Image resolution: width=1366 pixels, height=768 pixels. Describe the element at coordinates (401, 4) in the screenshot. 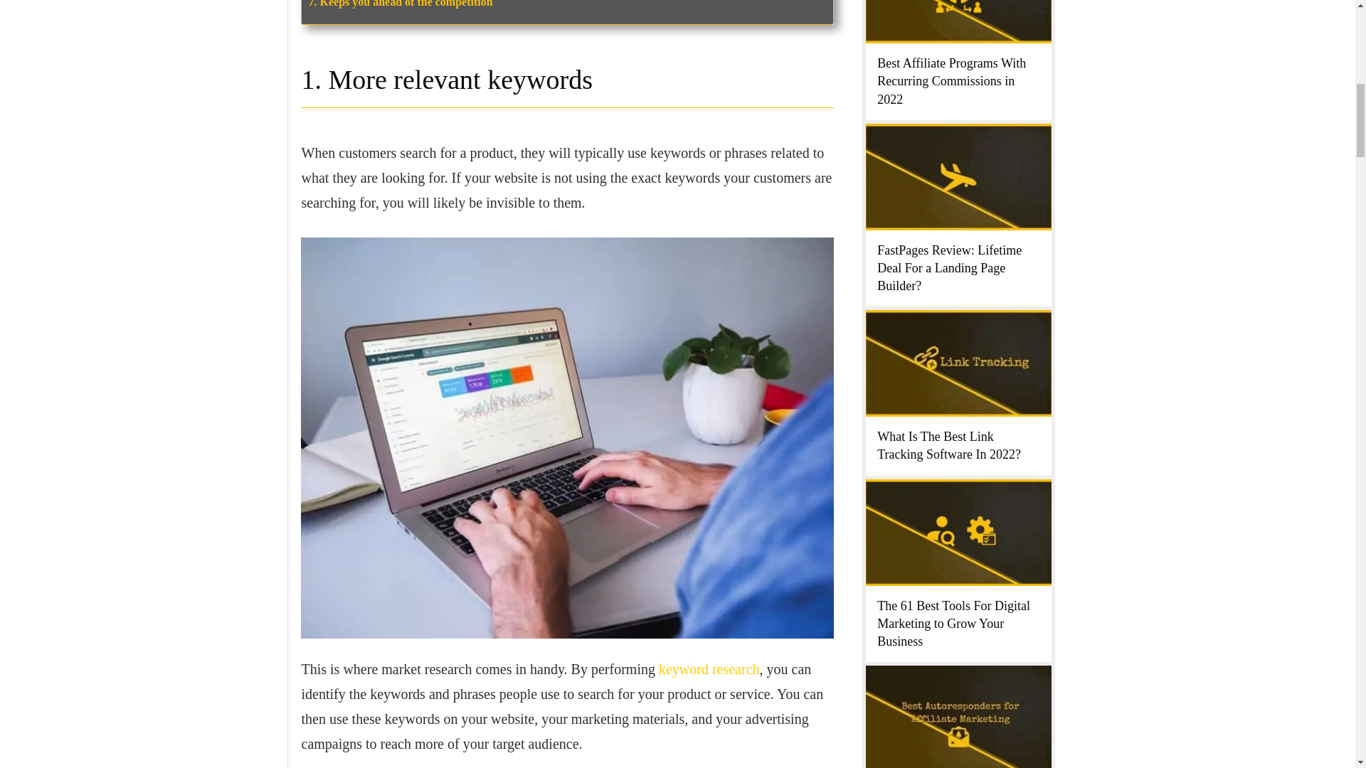

I see `7. Keeps you ahead of the competition` at that location.